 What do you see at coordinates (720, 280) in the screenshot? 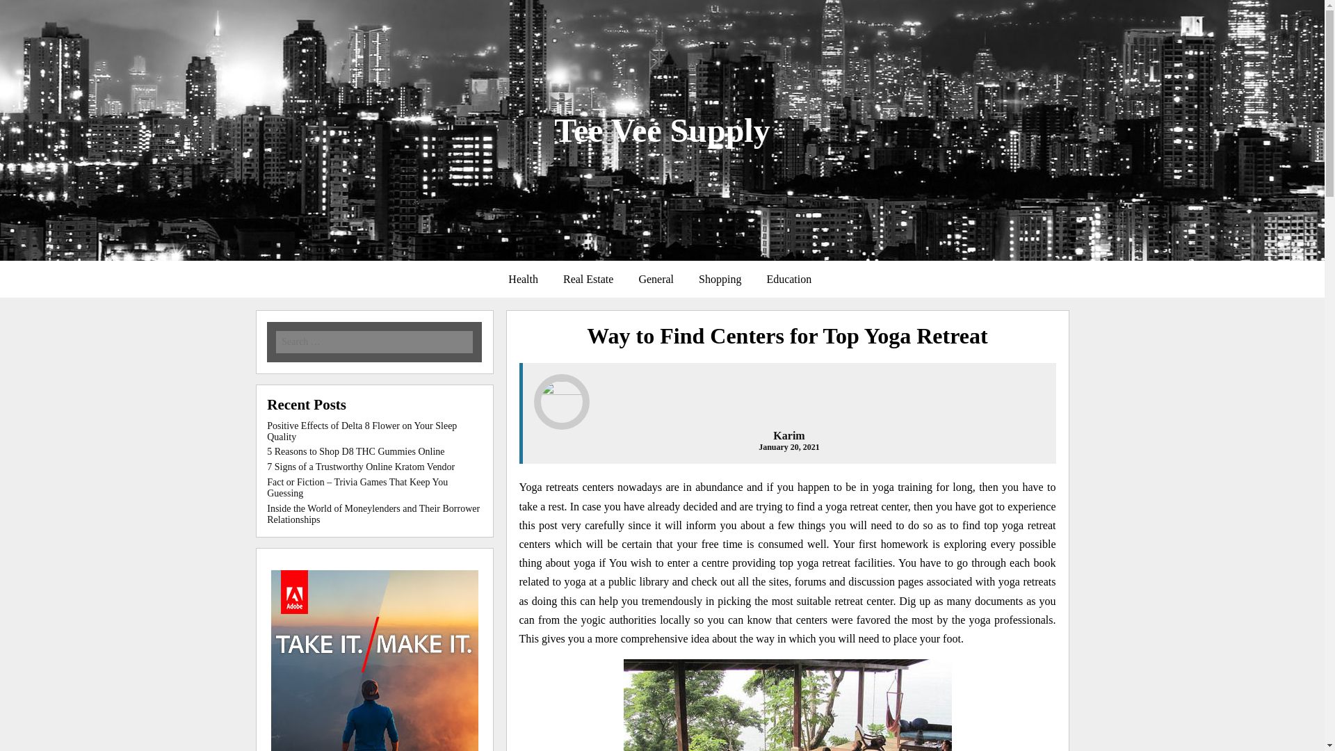
I see `Shopping` at bounding box center [720, 280].